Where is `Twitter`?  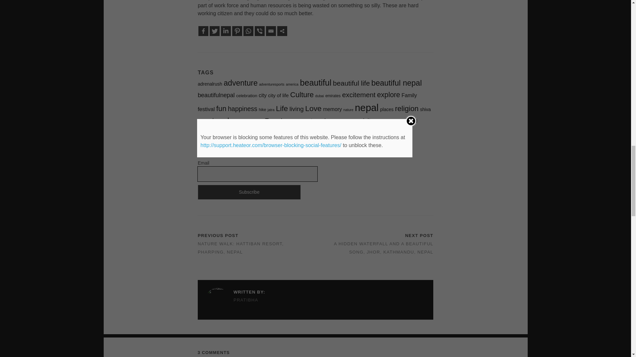
Twitter is located at coordinates (215, 31).